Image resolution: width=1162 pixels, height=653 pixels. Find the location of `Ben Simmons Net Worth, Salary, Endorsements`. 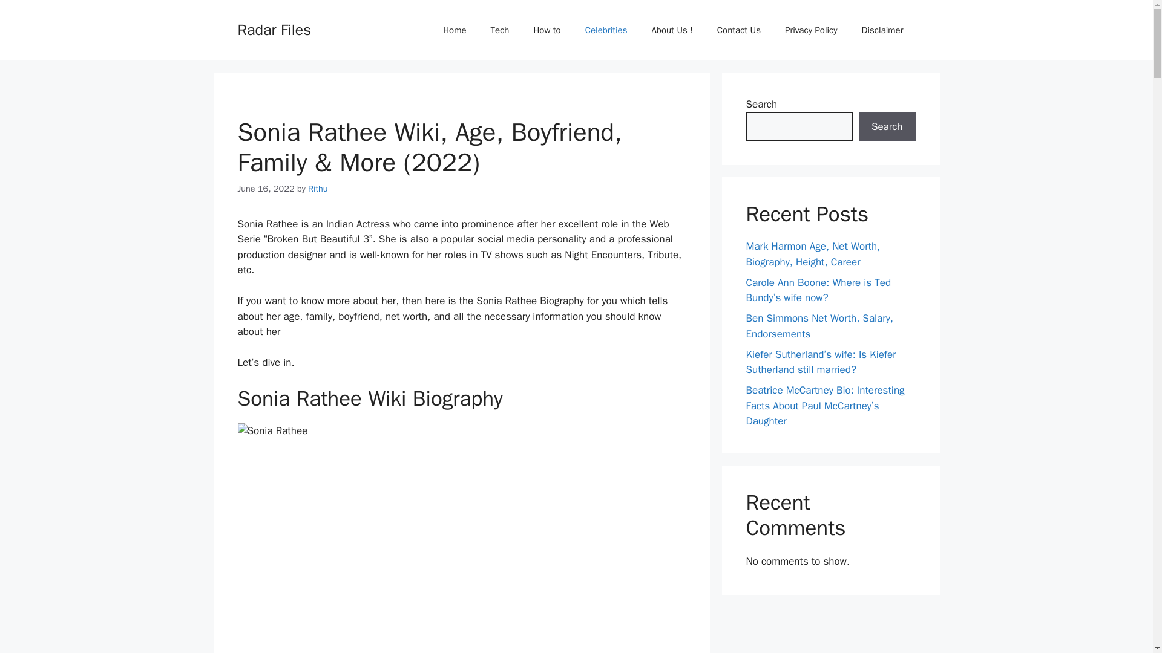

Ben Simmons Net Worth, Salary, Endorsements is located at coordinates (819, 326).